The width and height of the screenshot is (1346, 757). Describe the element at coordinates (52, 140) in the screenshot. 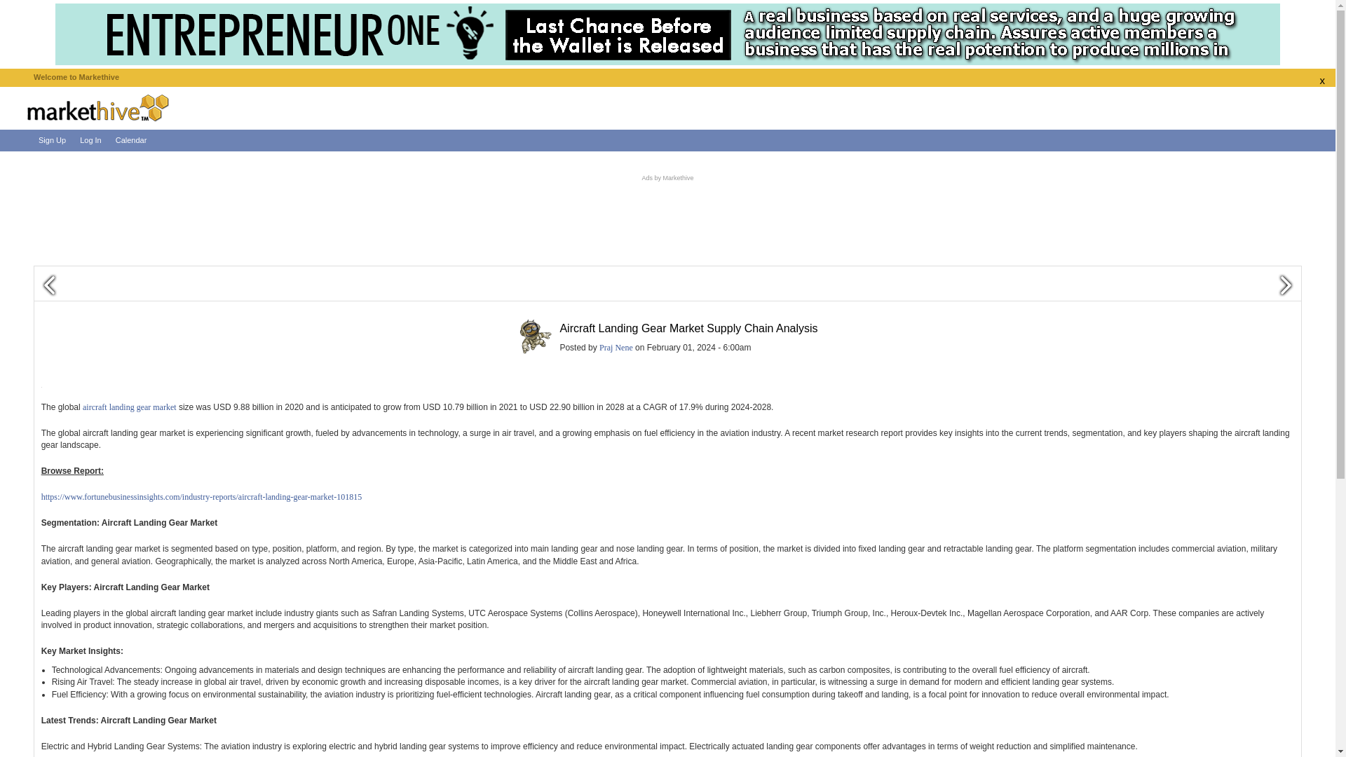

I see `Sign Up` at that location.